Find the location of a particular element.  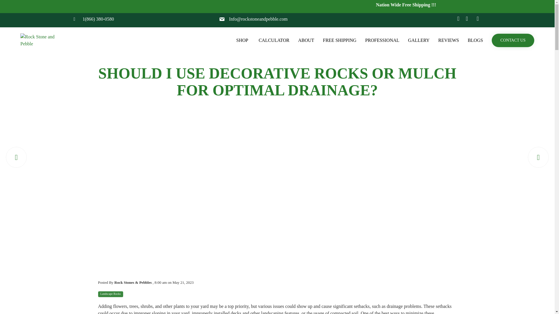

SHOP is located at coordinates (243, 40).